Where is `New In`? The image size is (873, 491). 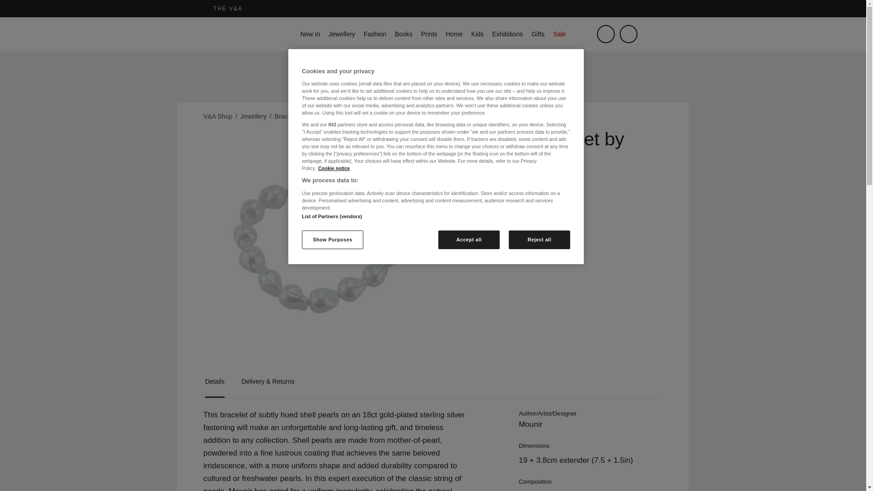
New In is located at coordinates (310, 34).